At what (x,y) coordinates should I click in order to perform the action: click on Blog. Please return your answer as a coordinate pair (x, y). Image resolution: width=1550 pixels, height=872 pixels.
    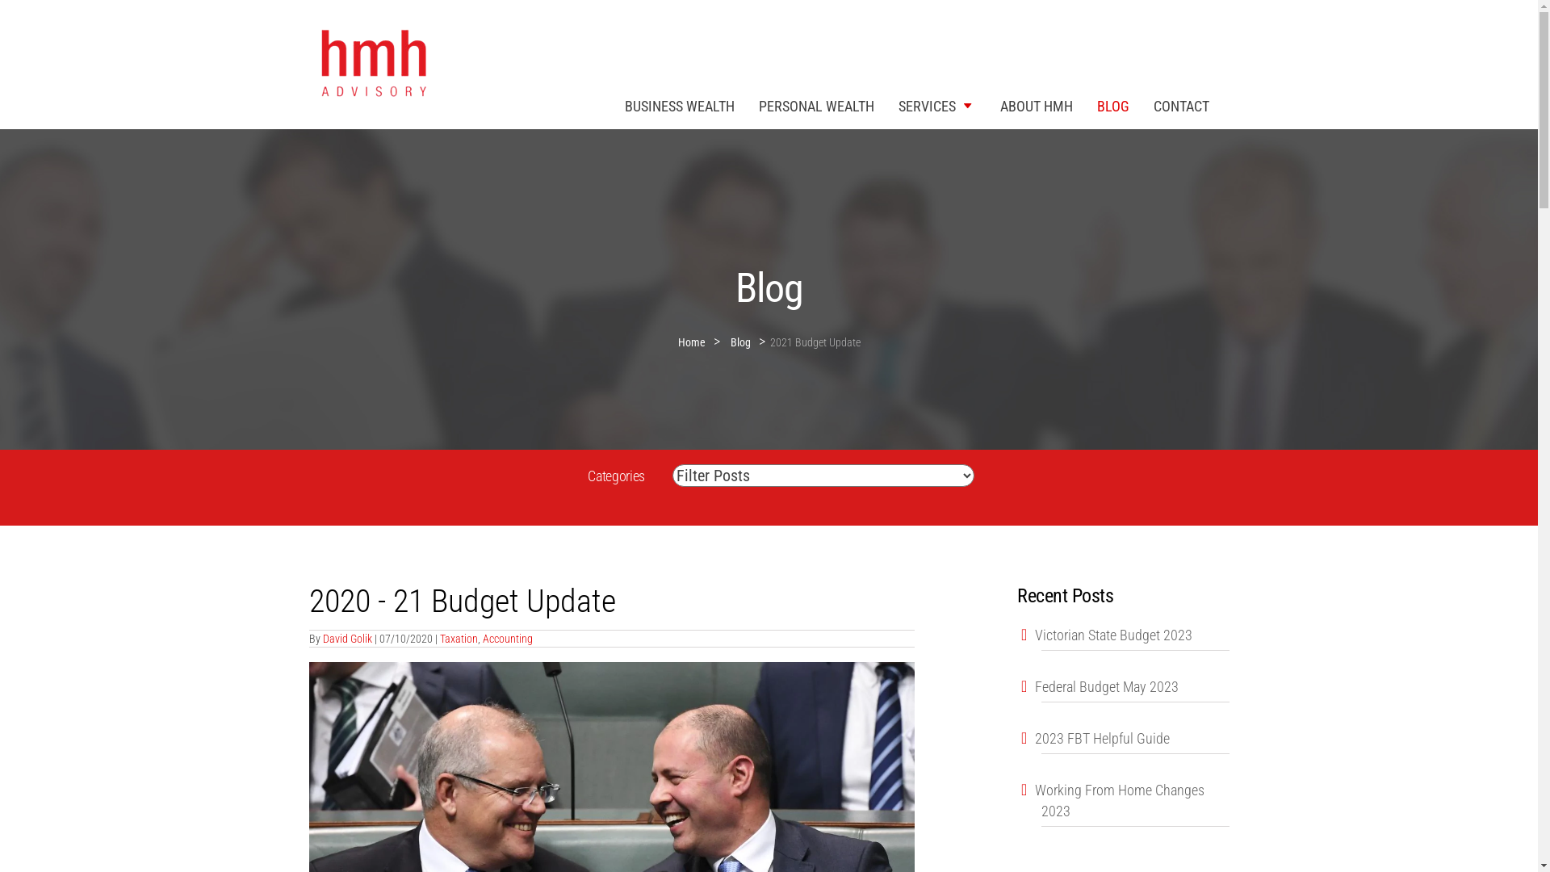
    Looking at the image, I should click on (739, 339).